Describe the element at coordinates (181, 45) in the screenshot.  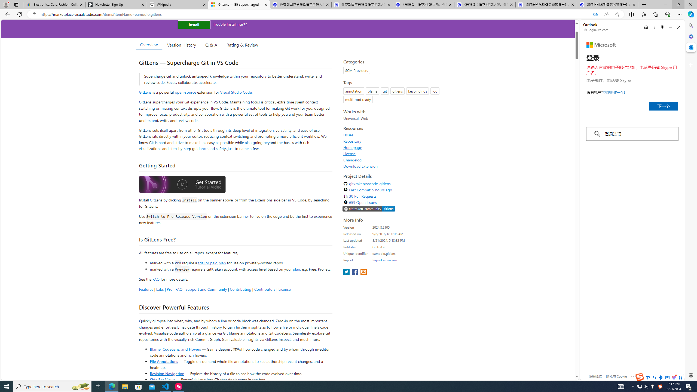
I see `Version History` at that location.